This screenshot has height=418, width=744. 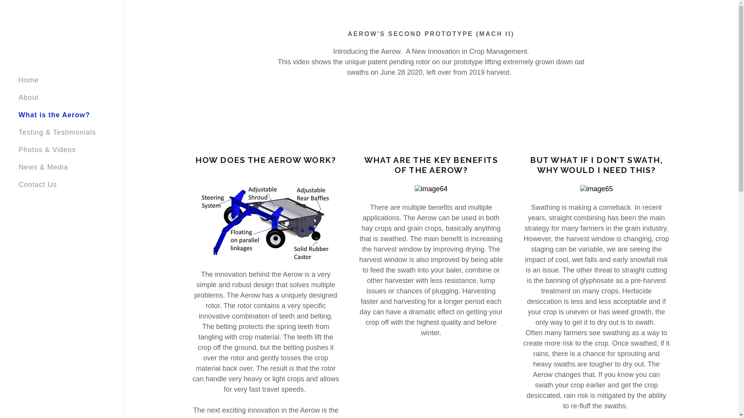 What do you see at coordinates (29, 98) in the screenshot?
I see `About` at bounding box center [29, 98].